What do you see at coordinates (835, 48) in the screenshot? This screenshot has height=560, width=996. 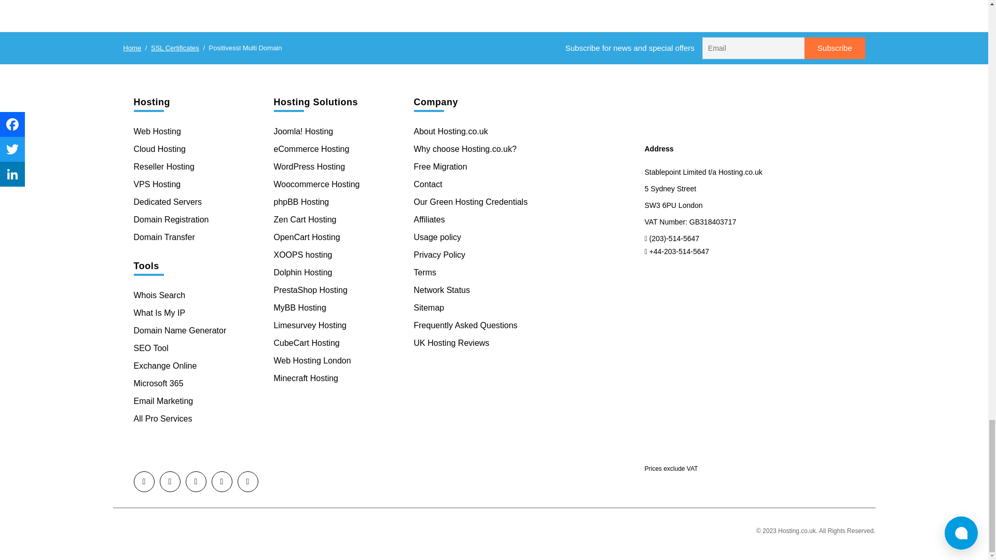 I see `Subscribe` at bounding box center [835, 48].